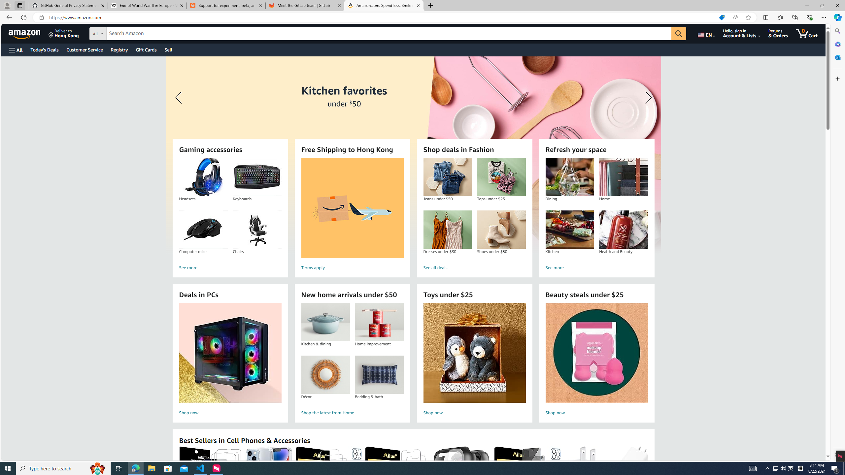 Image resolution: width=845 pixels, height=475 pixels. I want to click on Address and search bar, so click(382, 17).